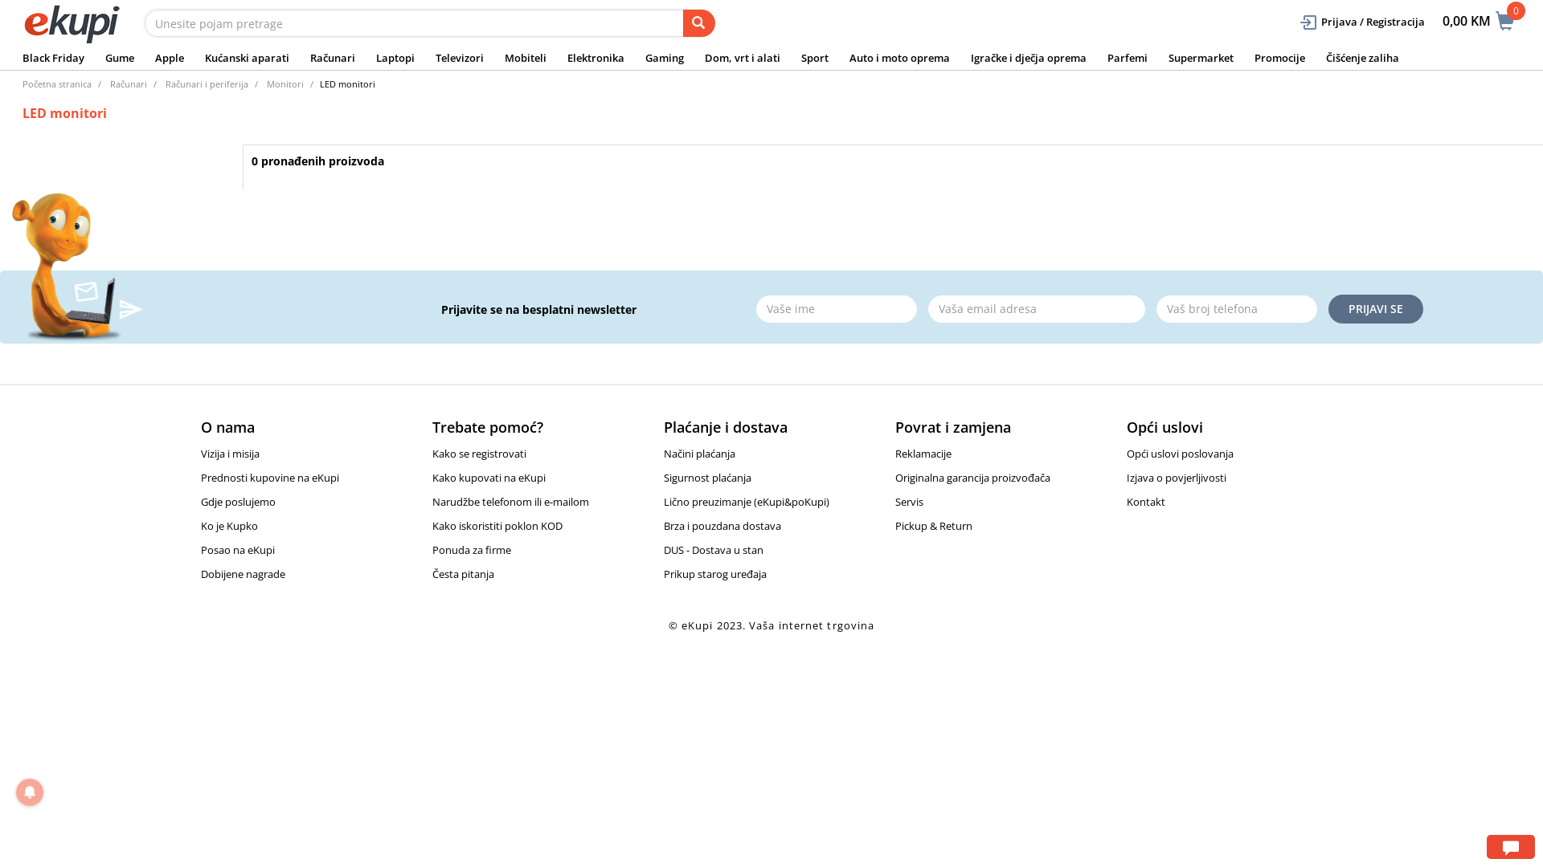  Describe the element at coordinates (285, 83) in the screenshot. I see `Monitori` at that location.